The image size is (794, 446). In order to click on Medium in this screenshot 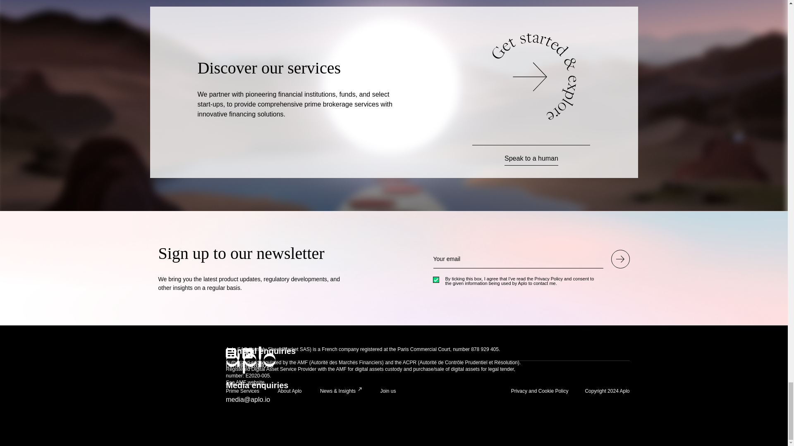, I will do `click(231, 353)`.